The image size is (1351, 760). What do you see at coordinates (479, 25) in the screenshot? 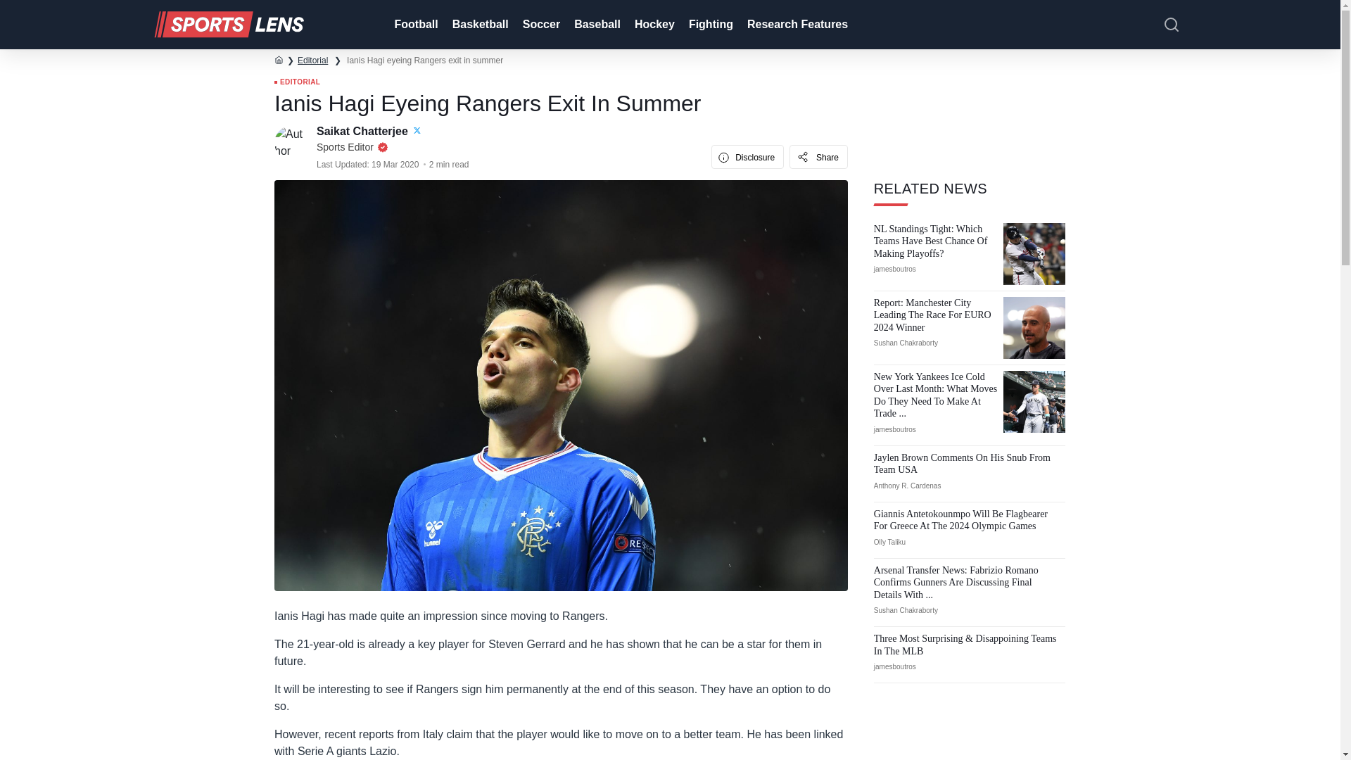
I see `Basketball` at bounding box center [479, 25].